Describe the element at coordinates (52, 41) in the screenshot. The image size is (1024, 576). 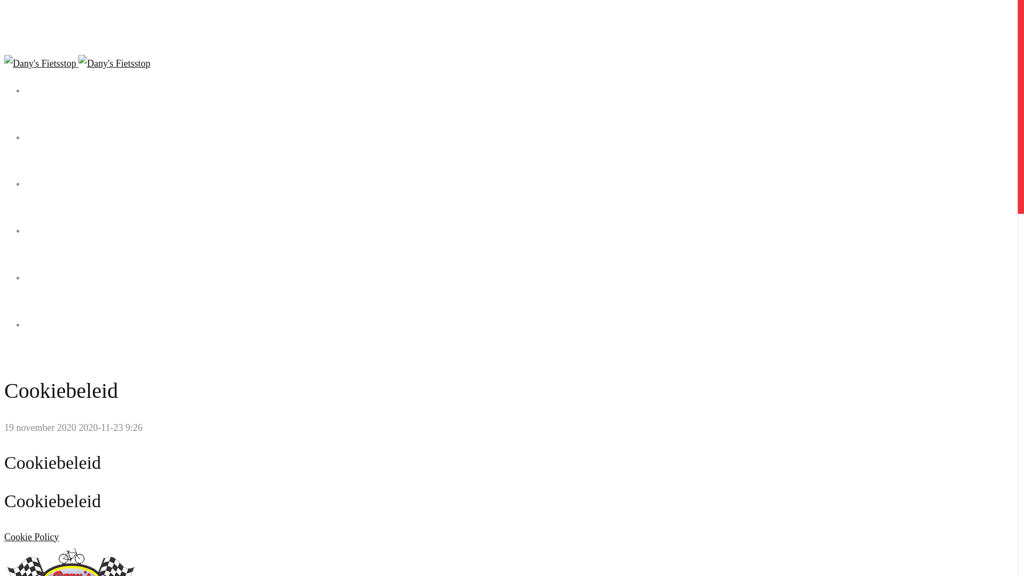
I see `info@fietsstop.be` at that location.